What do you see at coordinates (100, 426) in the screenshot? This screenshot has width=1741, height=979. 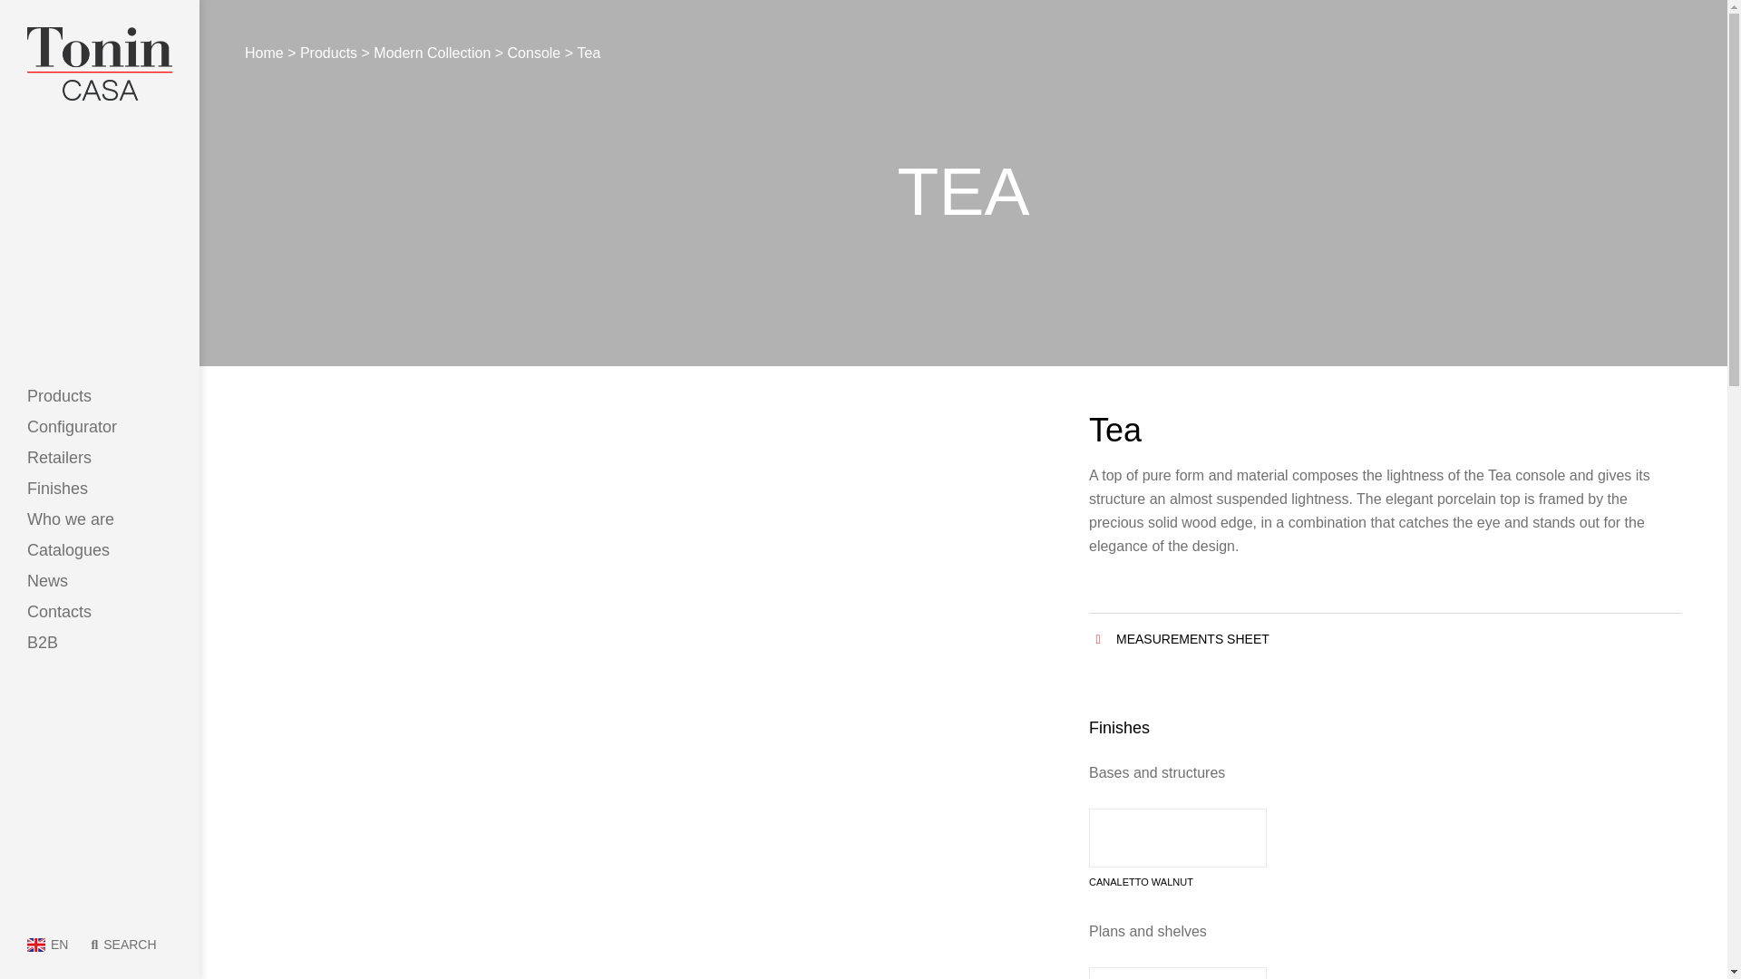 I see `Configurator` at bounding box center [100, 426].